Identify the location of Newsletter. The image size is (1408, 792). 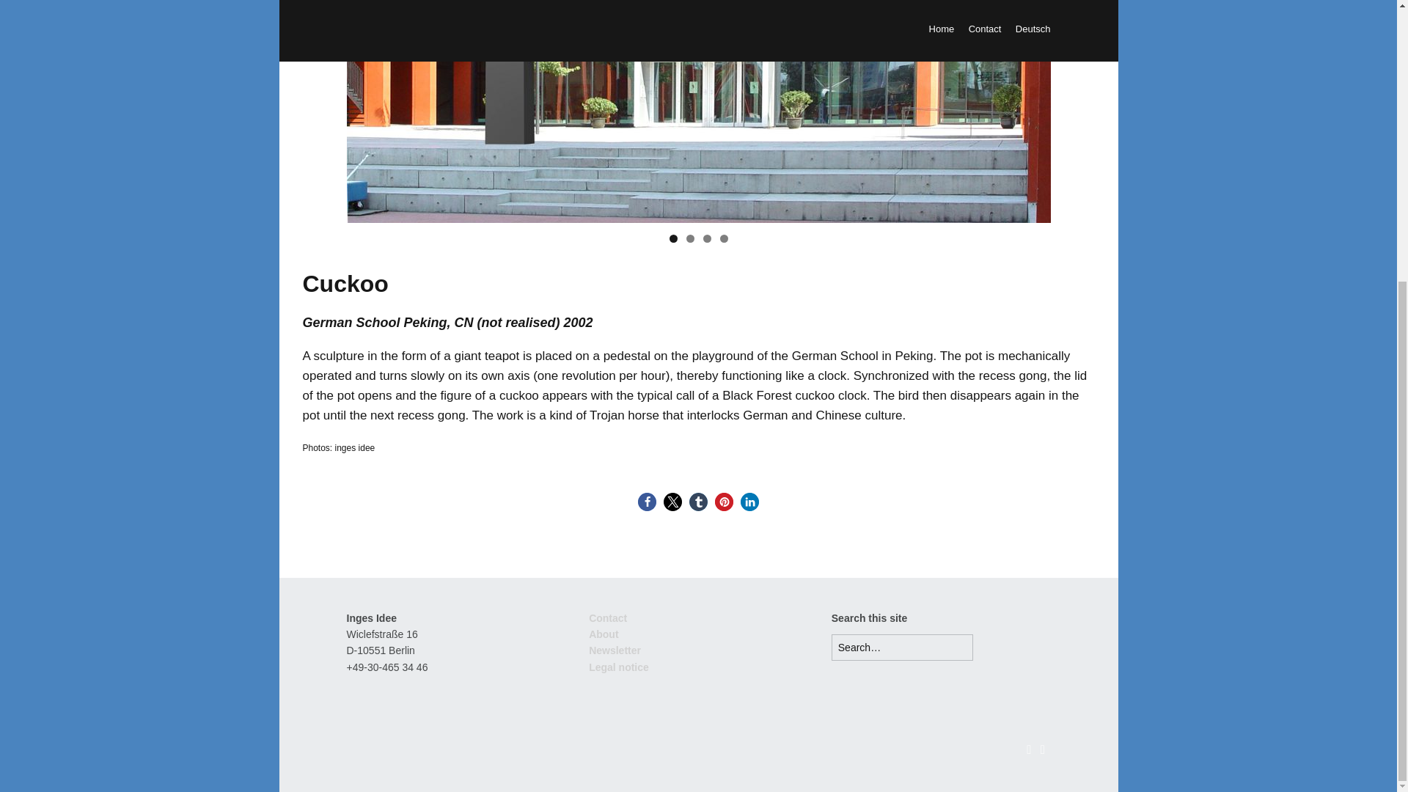
(615, 650).